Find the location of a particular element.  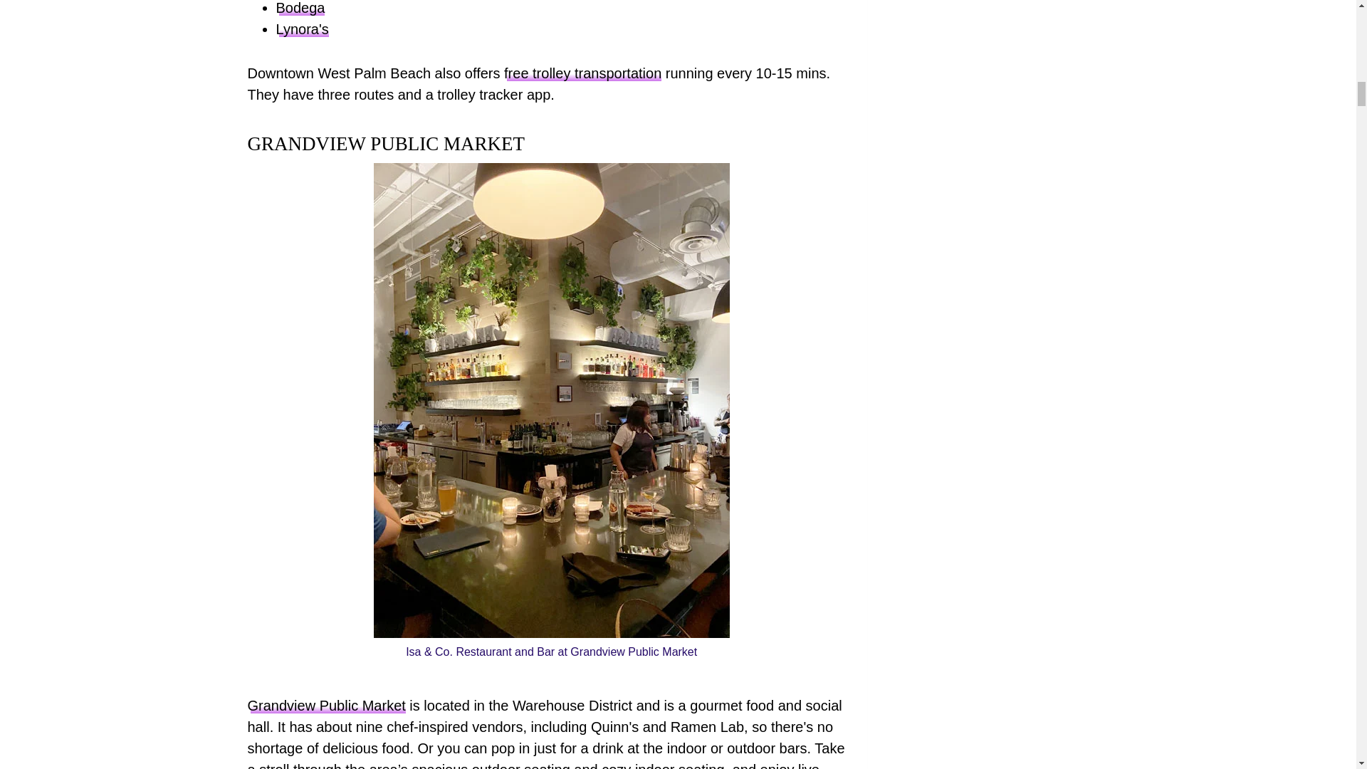

free trolley transportation is located at coordinates (582, 73).